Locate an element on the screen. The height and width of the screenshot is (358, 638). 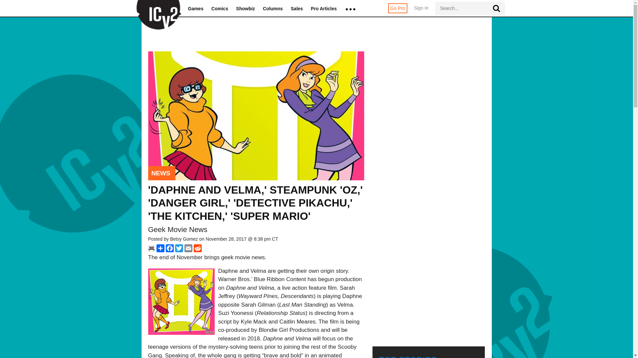
Comics is located at coordinates (220, 9).